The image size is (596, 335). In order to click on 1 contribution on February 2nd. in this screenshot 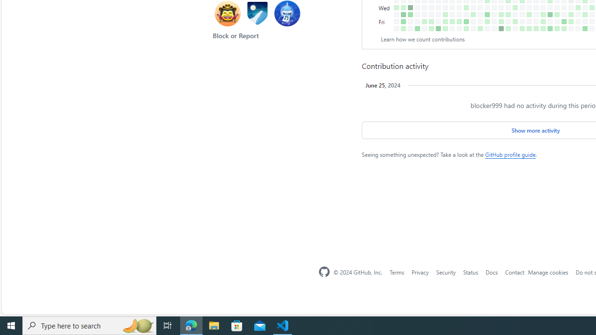, I will do `click(424, 21)`.